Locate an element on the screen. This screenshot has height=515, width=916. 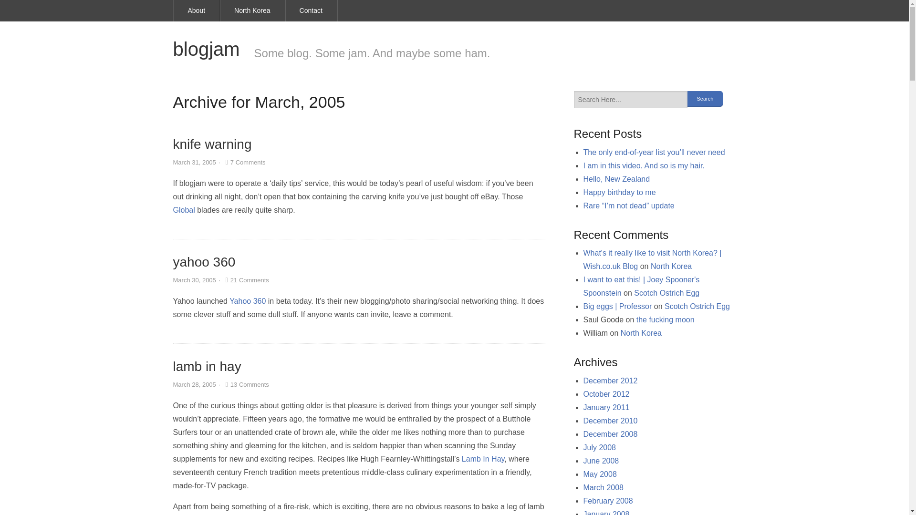
21 Comments is located at coordinates (246, 280).